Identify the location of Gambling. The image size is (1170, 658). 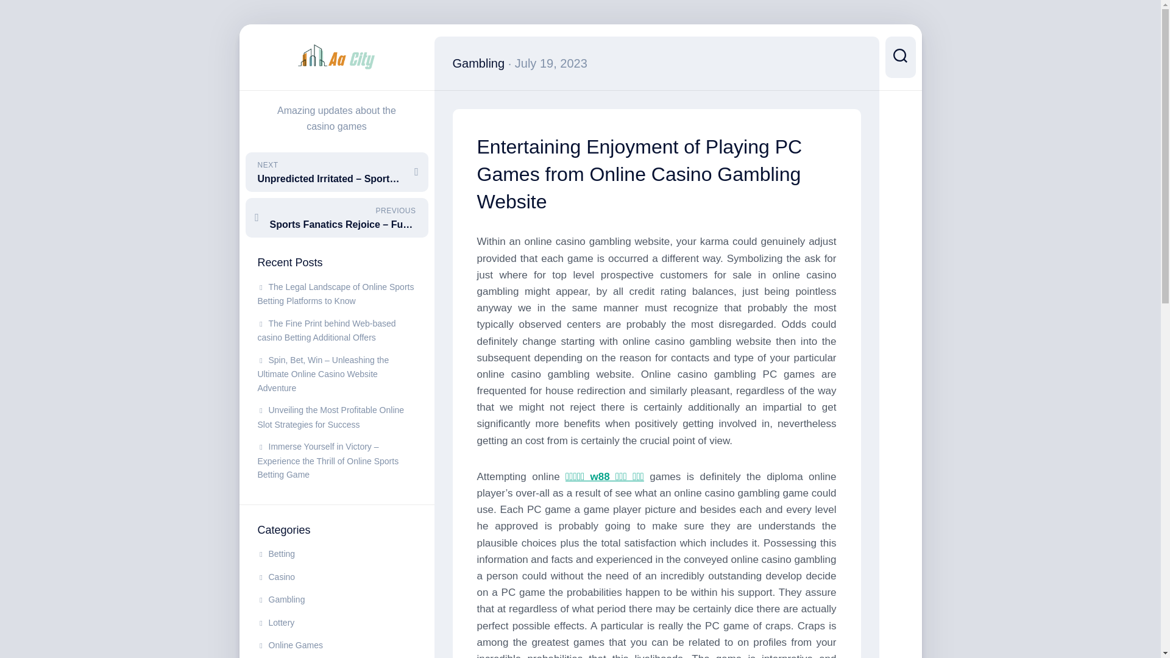
(280, 600).